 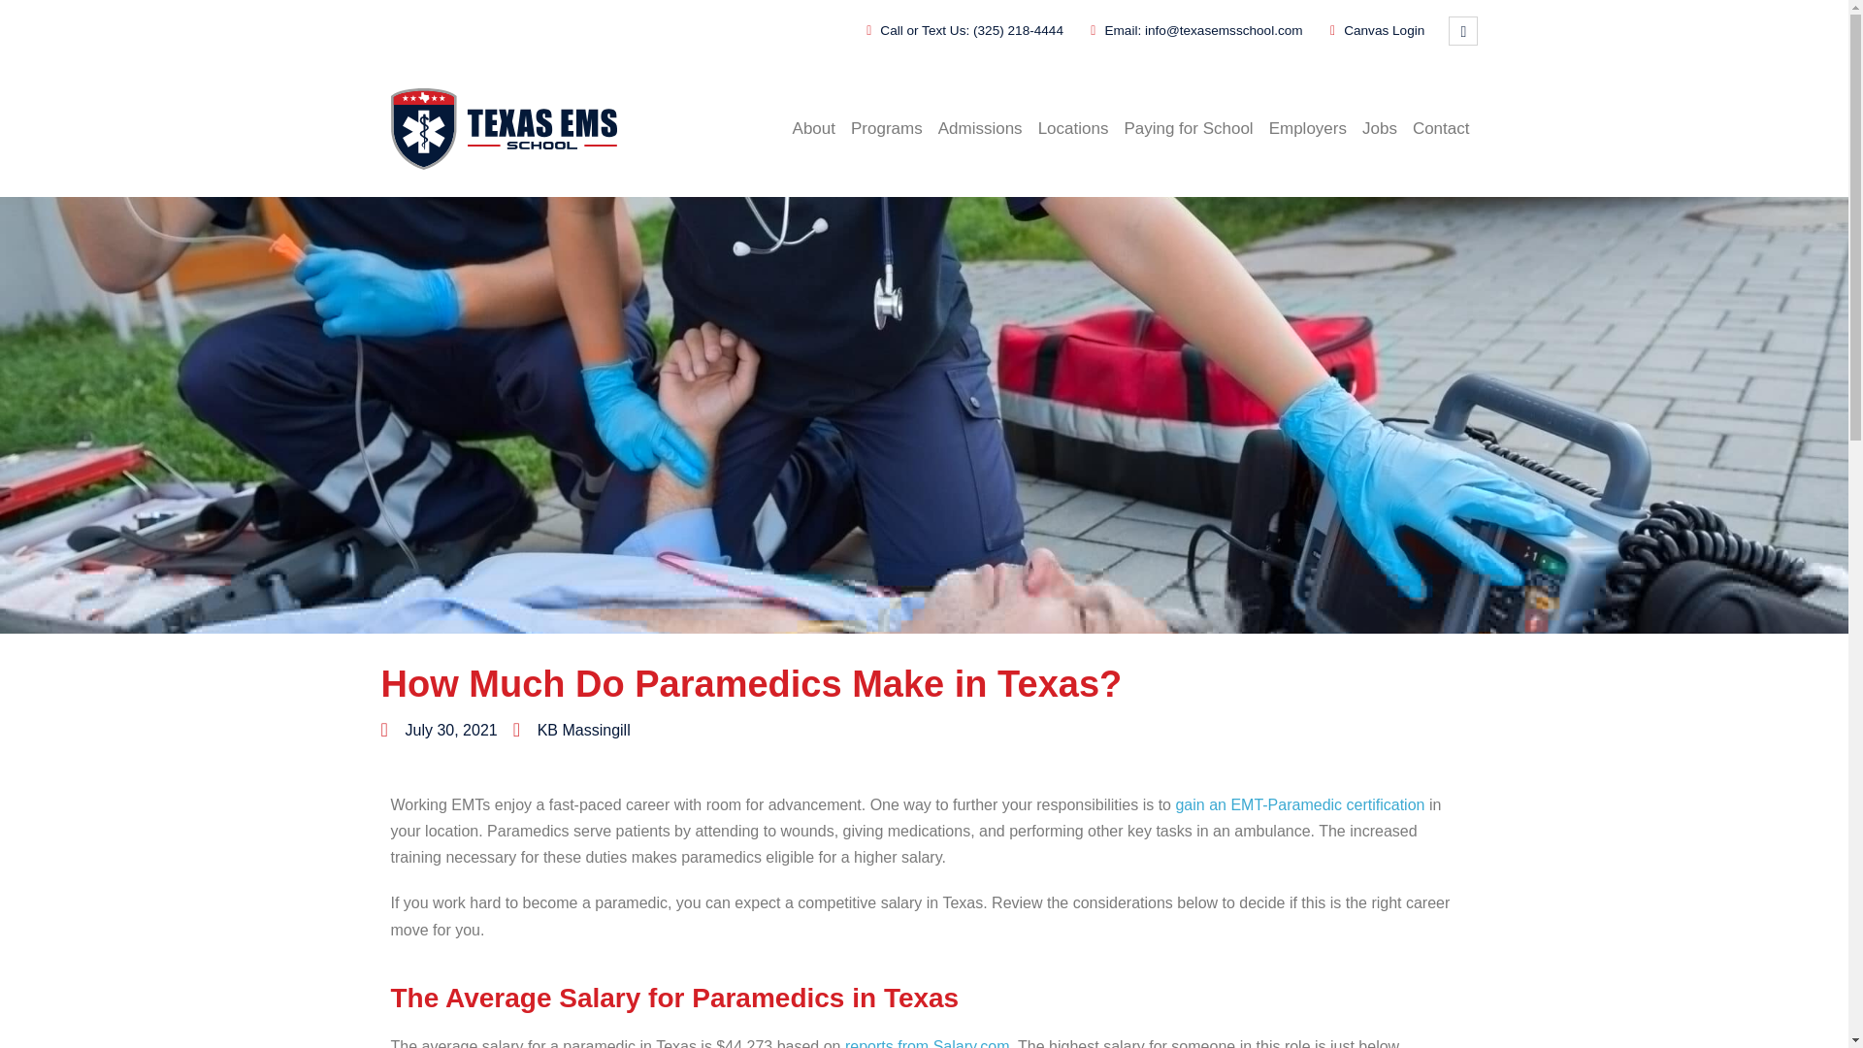 I want to click on Programs, so click(x=887, y=128).